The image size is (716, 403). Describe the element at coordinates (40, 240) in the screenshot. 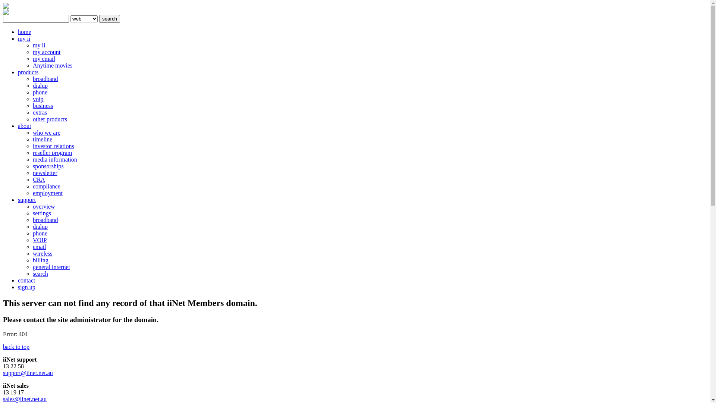

I see `VOIP` at that location.